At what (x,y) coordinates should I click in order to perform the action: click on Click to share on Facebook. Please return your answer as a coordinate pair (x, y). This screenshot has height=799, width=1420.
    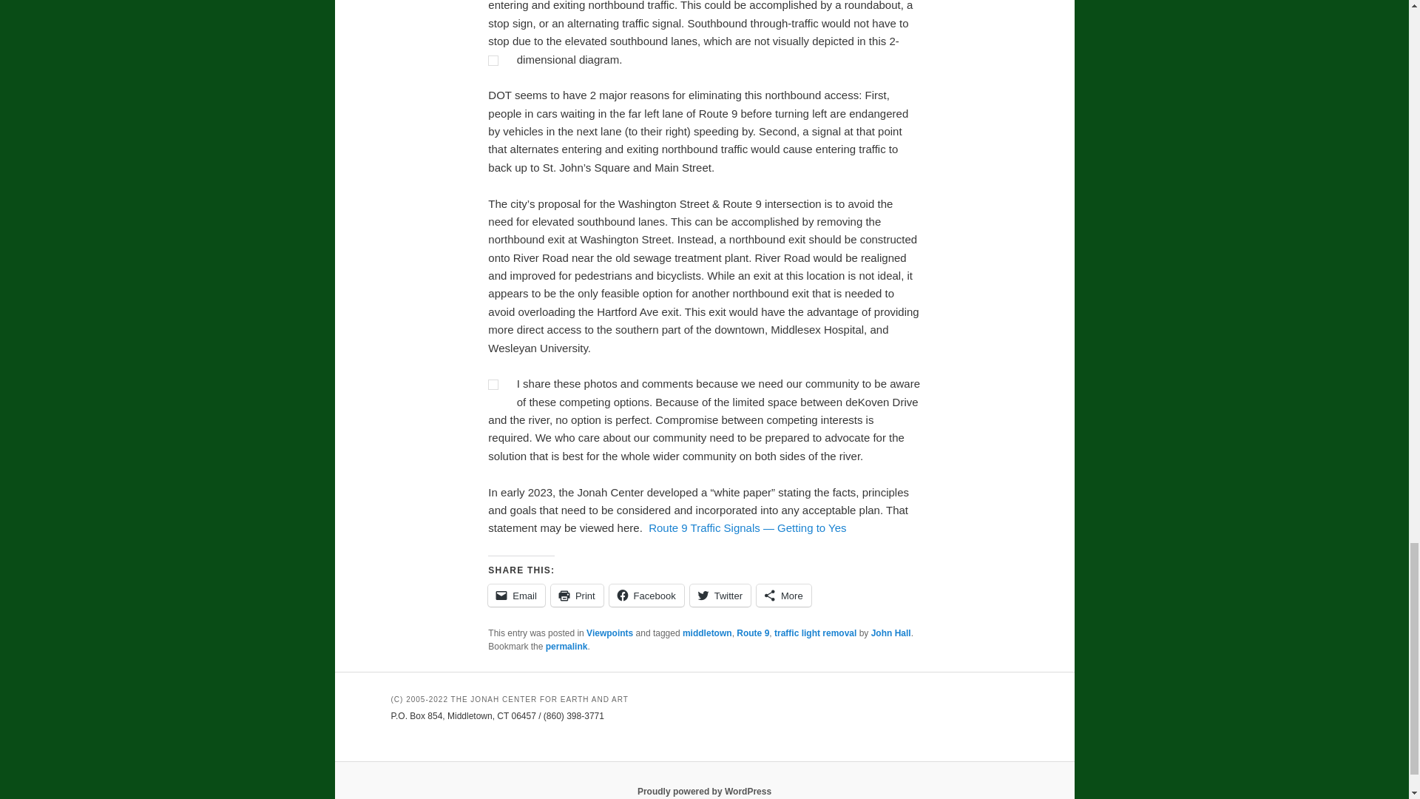
    Looking at the image, I should click on (646, 595).